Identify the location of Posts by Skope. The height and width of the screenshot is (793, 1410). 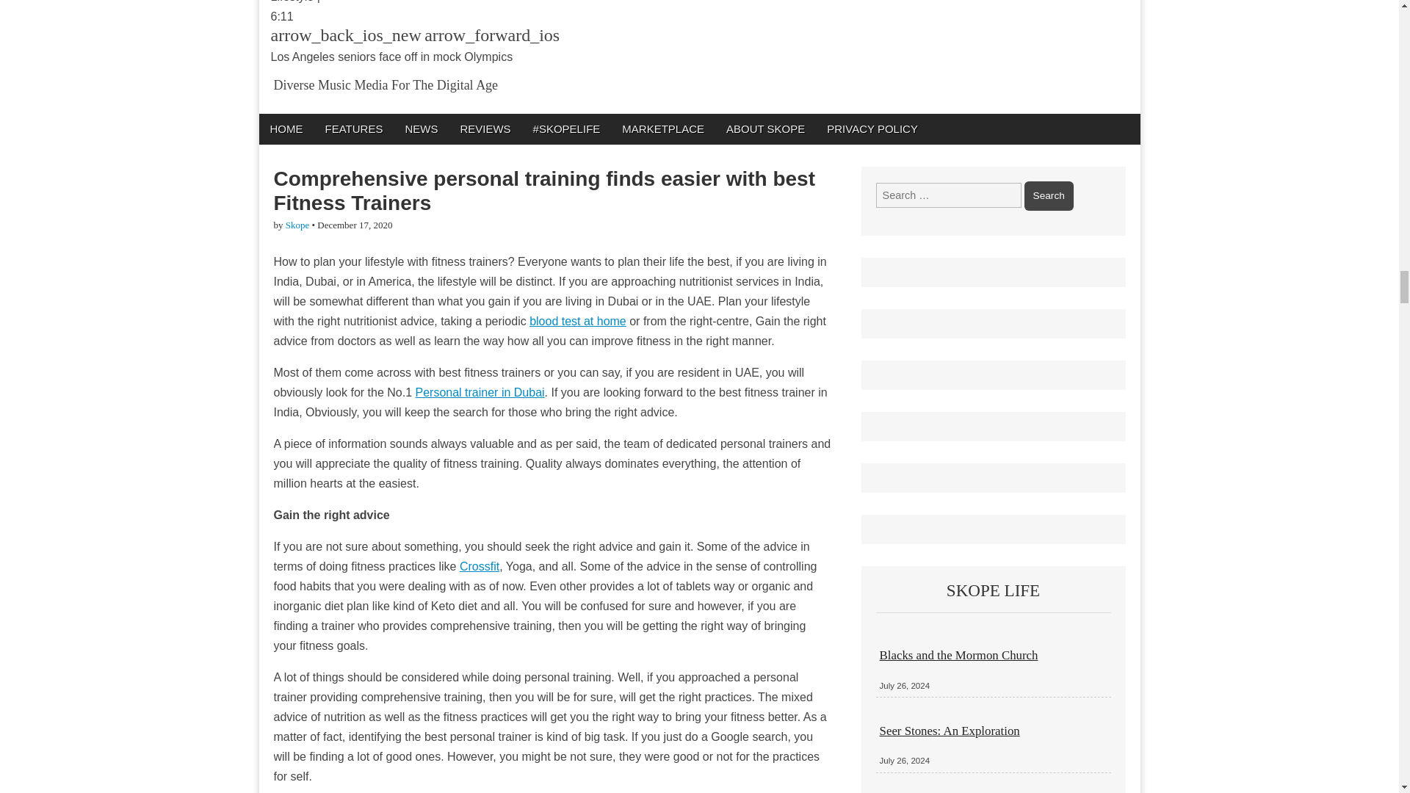
(298, 225).